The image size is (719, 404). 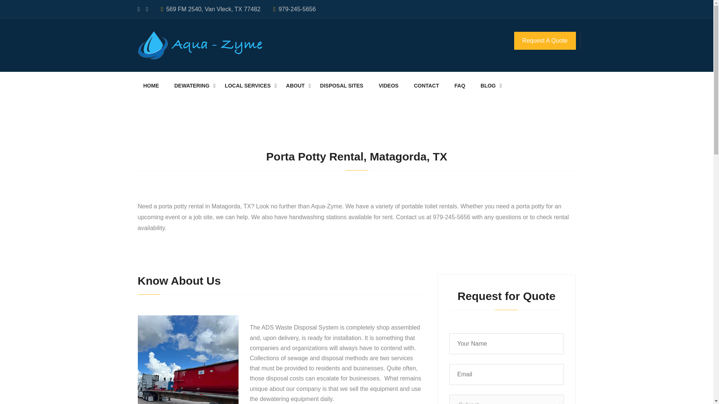 I want to click on ABOUT, so click(x=297, y=86).